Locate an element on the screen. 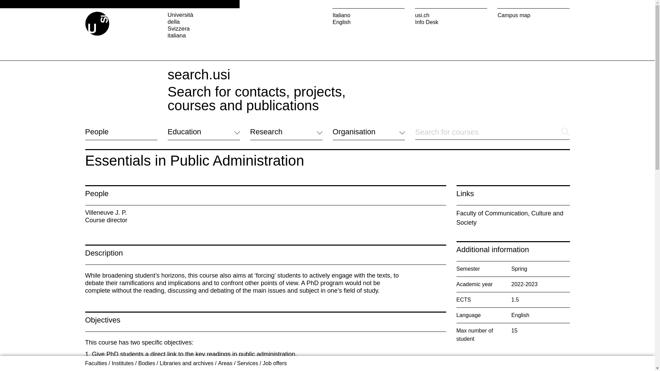 The width and height of the screenshot is (660, 371). Campus map is located at coordinates (533, 15).